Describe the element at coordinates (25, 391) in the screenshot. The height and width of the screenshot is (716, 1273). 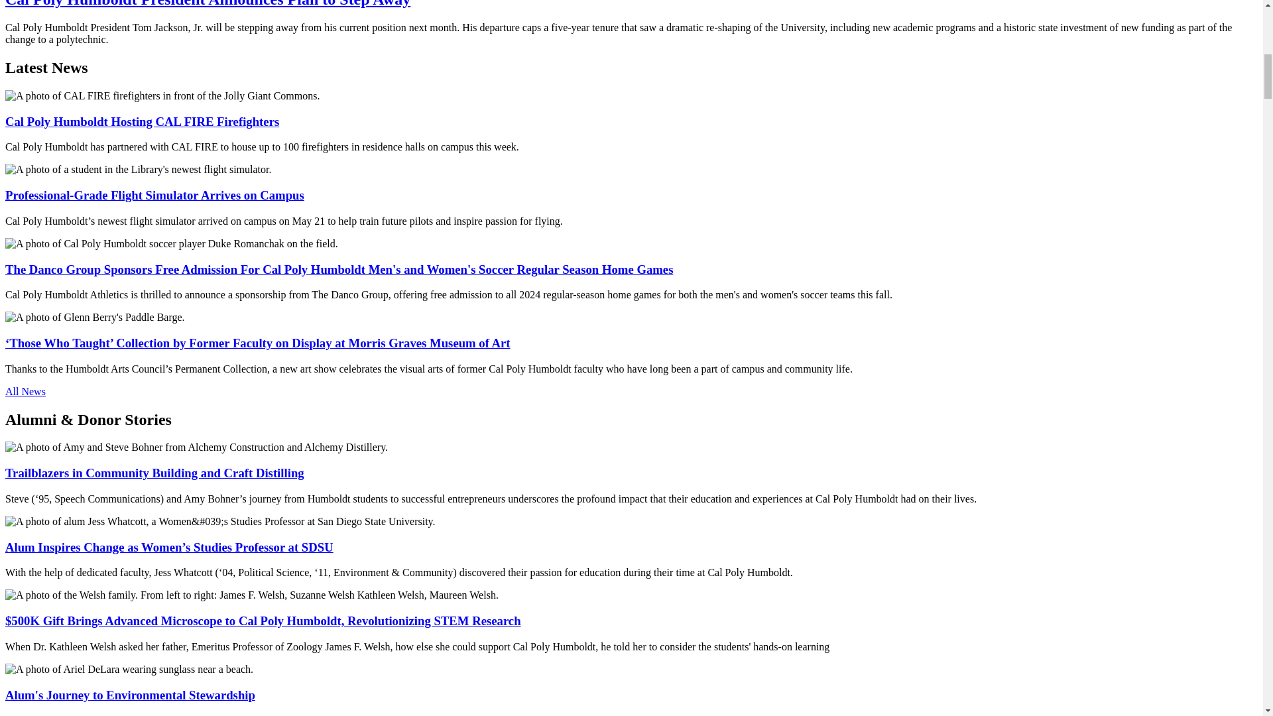
I see `All News` at that location.